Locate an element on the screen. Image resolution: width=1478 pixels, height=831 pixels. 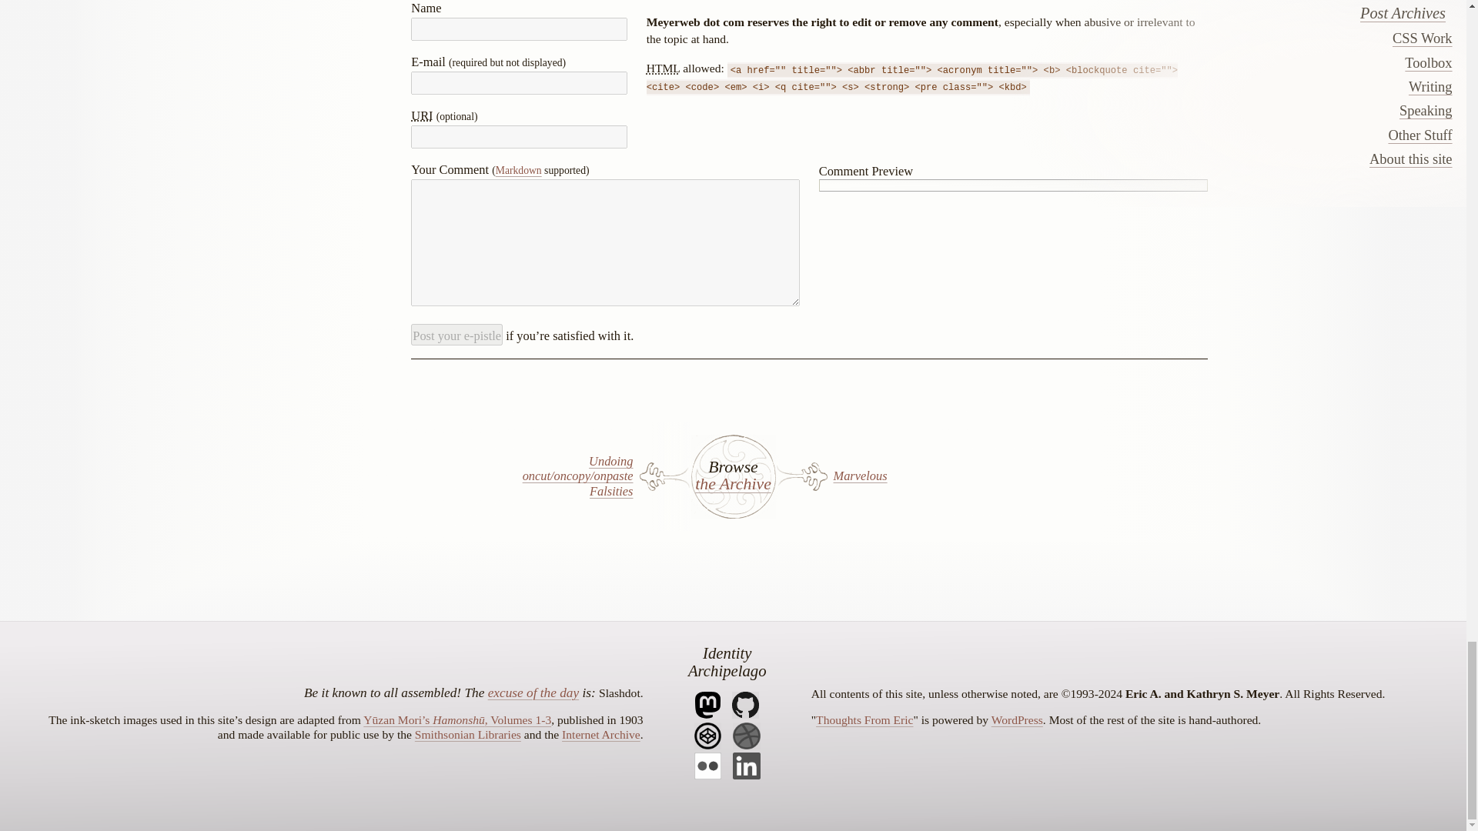
Post your e-pistle is located at coordinates (456, 335).